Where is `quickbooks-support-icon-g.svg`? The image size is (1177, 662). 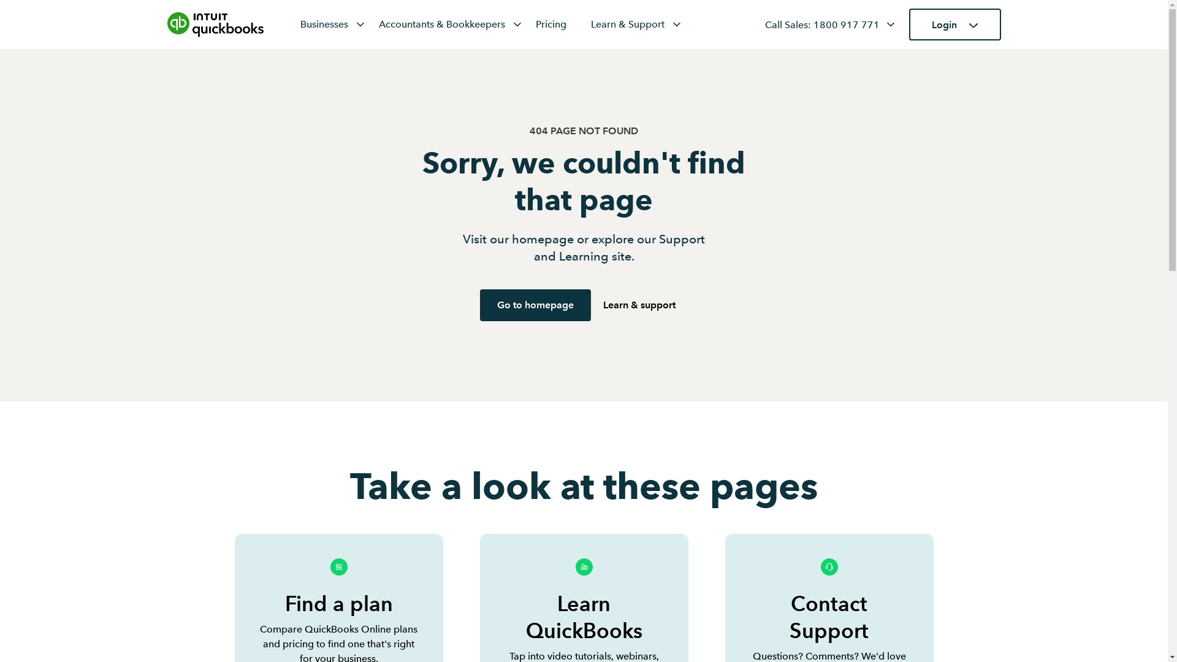
quickbooks-support-icon-g.svg is located at coordinates (829, 573).